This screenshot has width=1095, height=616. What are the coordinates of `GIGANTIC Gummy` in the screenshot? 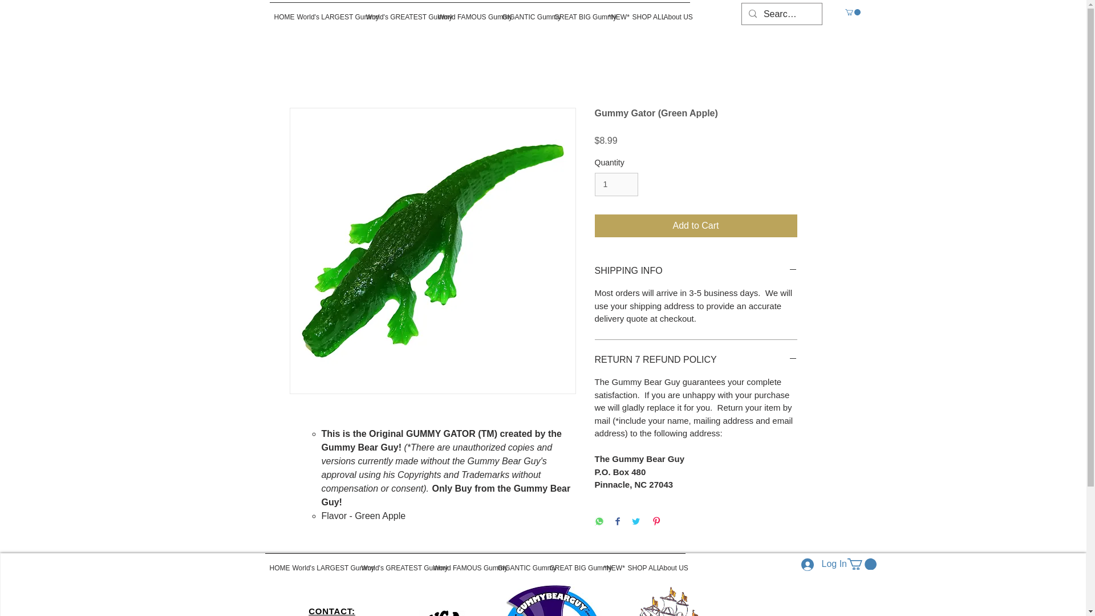 It's located at (523, 11).